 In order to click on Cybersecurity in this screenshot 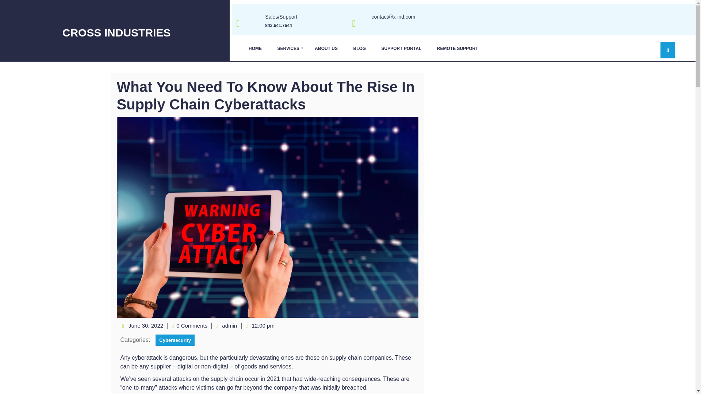, I will do `click(175, 340)`.